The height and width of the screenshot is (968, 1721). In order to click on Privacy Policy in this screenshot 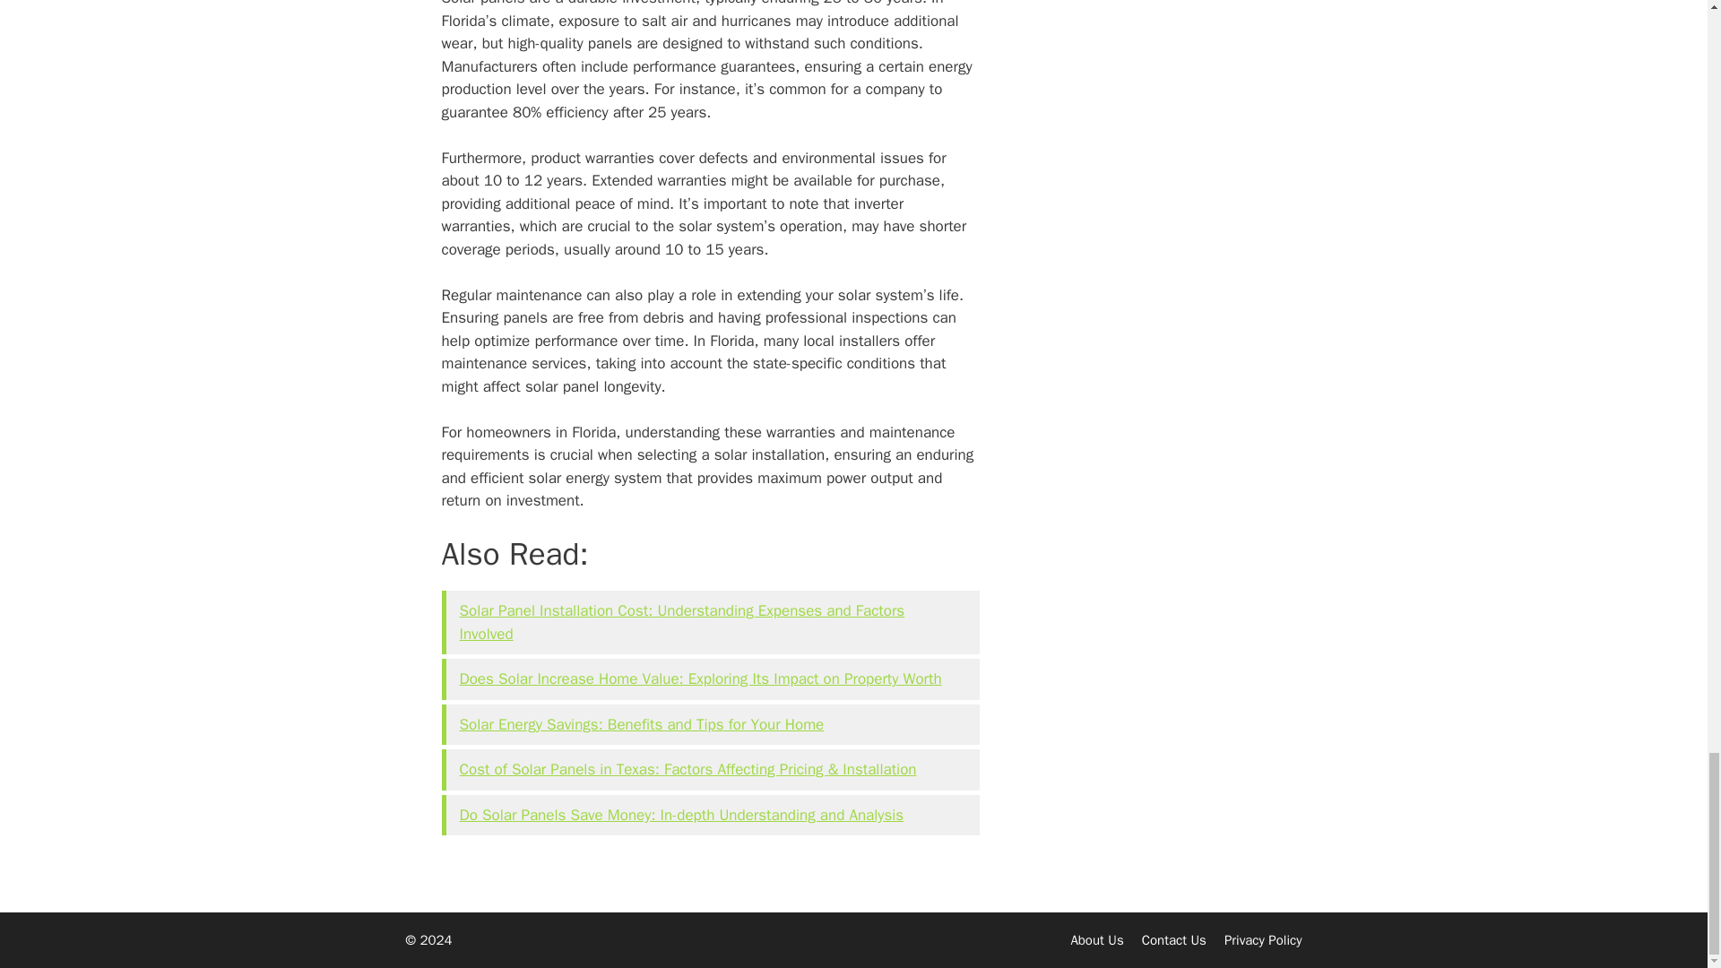, I will do `click(1263, 940)`.